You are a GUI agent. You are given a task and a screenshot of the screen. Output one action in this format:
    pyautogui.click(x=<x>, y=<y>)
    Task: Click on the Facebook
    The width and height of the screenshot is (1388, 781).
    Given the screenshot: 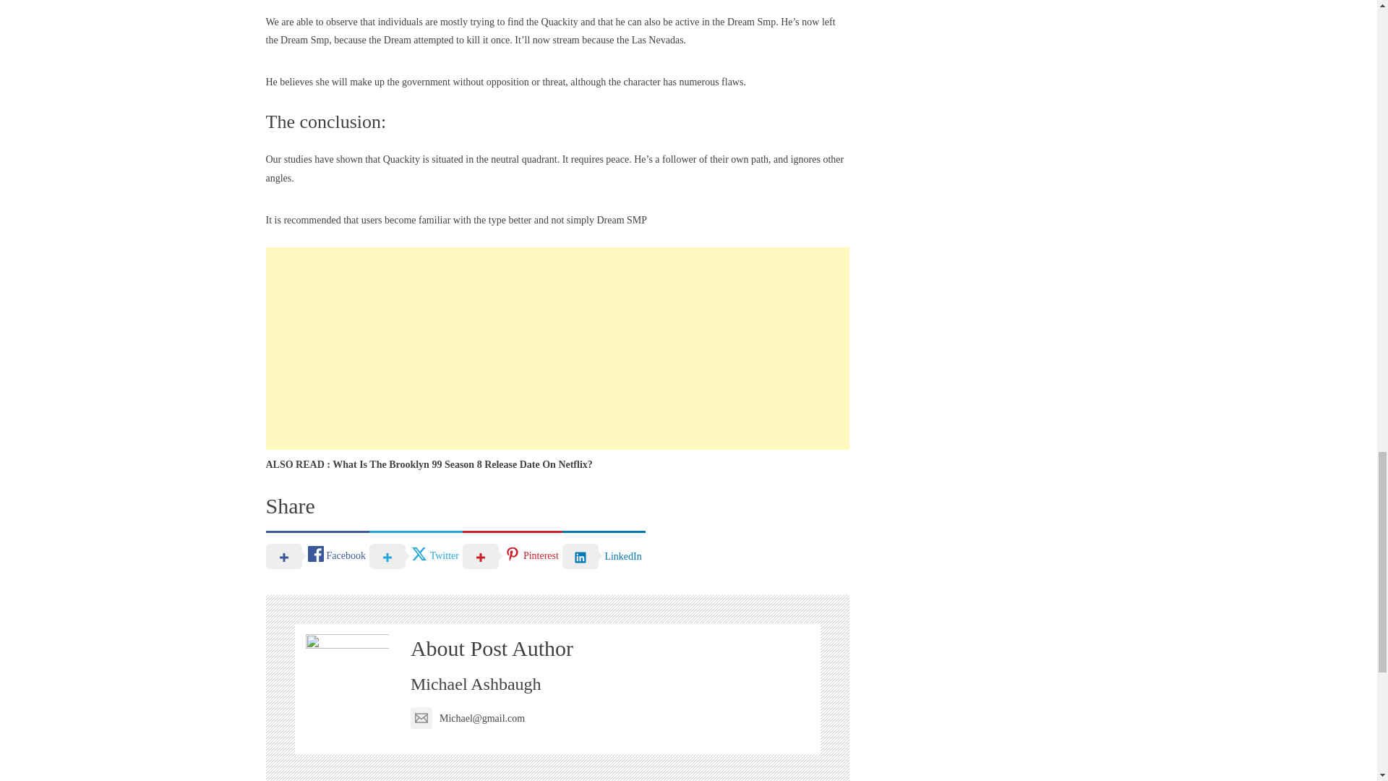 What is the action you would take?
    pyautogui.click(x=317, y=555)
    